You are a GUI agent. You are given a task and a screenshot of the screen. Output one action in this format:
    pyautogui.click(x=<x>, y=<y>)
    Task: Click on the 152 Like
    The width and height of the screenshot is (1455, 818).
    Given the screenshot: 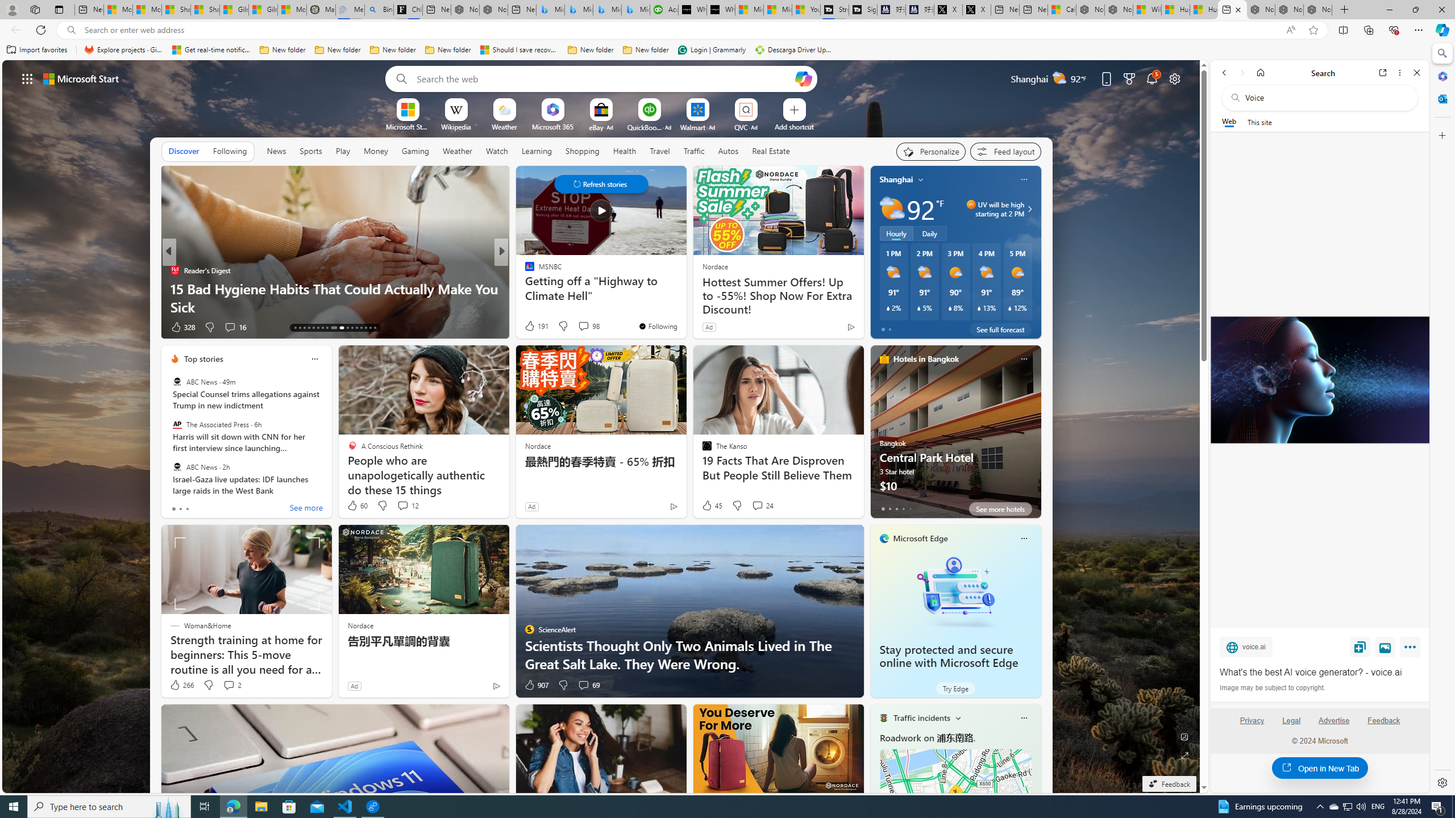 What is the action you would take?
    pyautogui.click(x=532, y=327)
    